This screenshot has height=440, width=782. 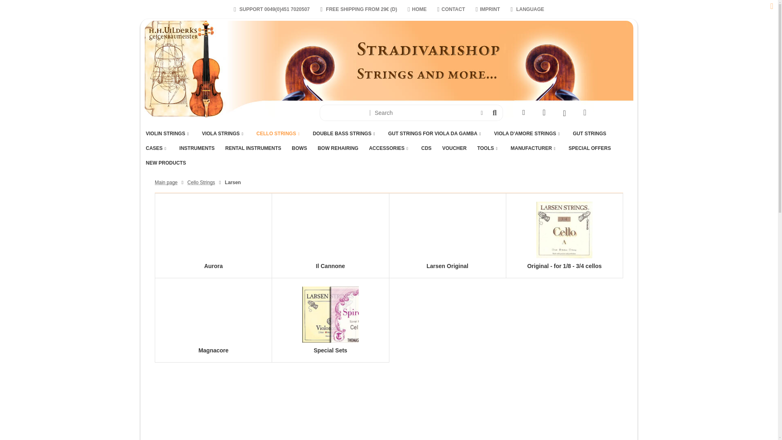 What do you see at coordinates (417, 9) in the screenshot?
I see `Home` at bounding box center [417, 9].